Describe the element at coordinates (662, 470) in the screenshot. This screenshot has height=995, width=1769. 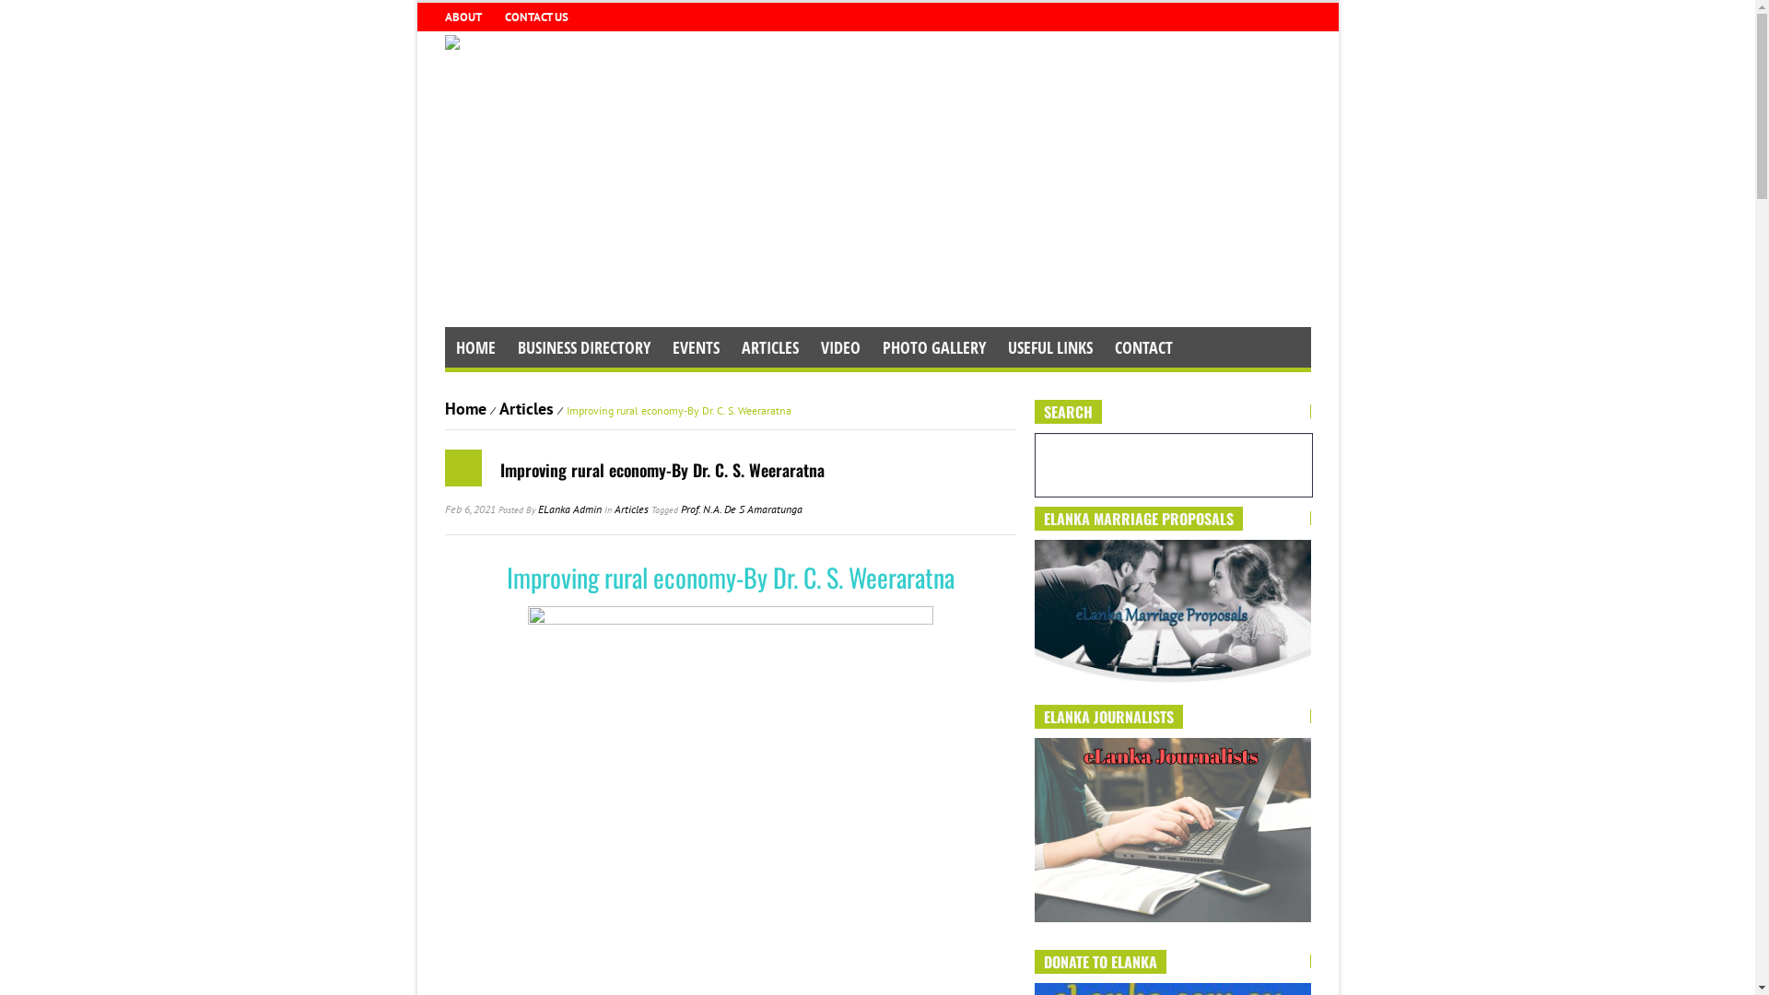
I see `Improving rural economy-By Dr. C. S. Weeraratna` at that location.